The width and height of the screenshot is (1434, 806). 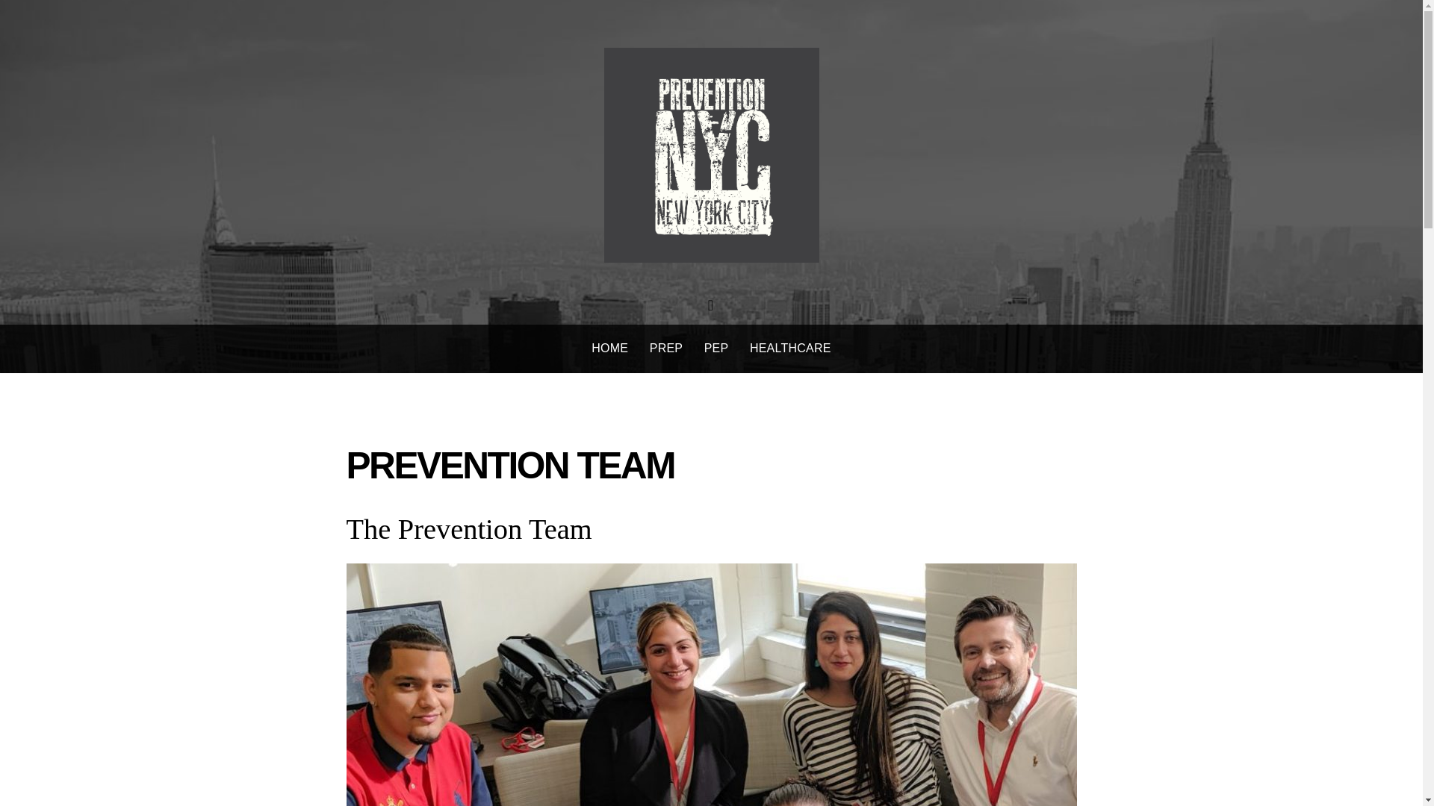 I want to click on The Prevention Team, so click(x=469, y=528).